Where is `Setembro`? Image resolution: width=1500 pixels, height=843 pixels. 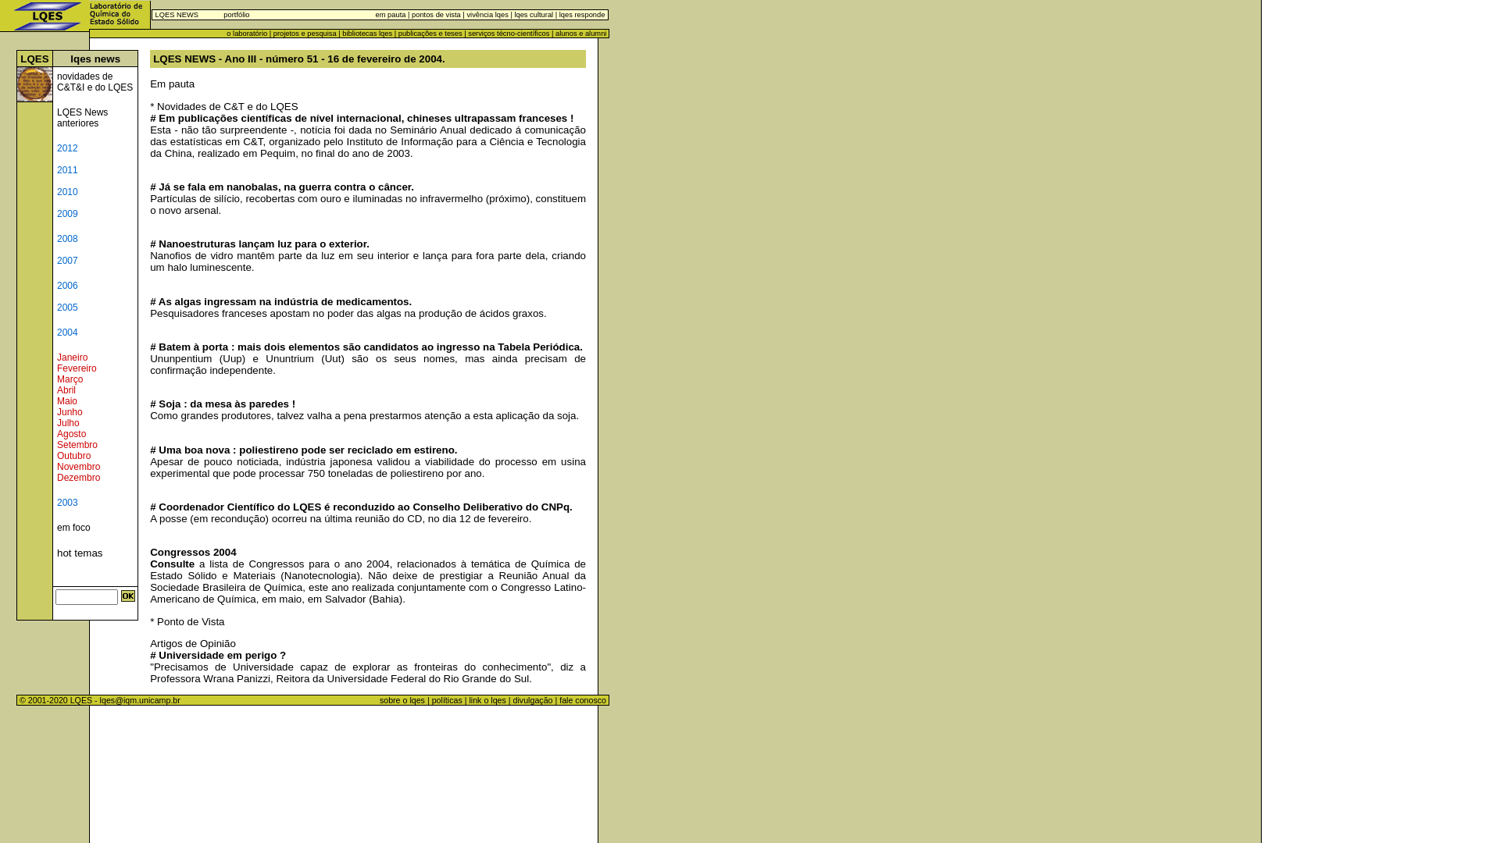
Setembro is located at coordinates (77, 445).